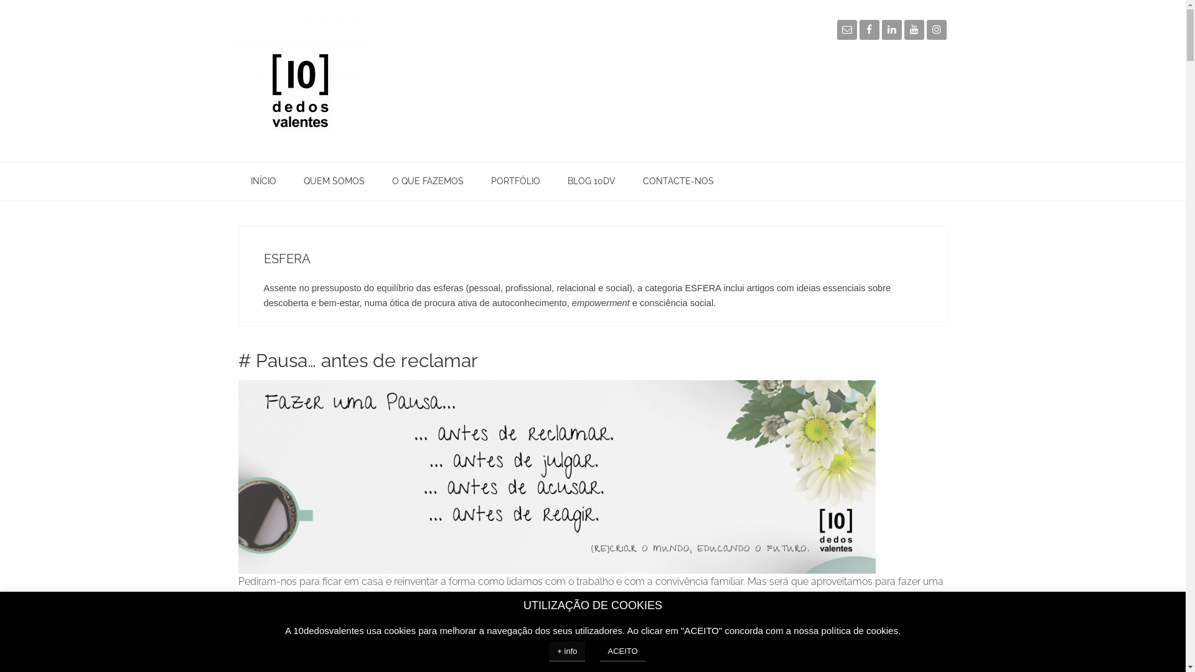  I want to click on O QUE FAZEMOS, so click(428, 182).